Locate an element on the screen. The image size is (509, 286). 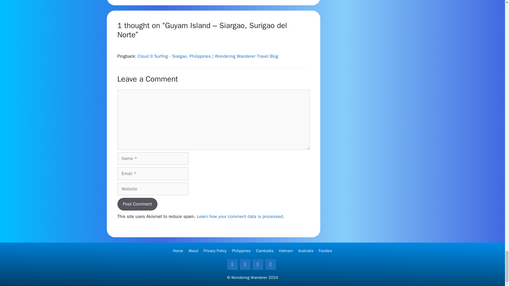
Facebook is located at coordinates (232, 264).